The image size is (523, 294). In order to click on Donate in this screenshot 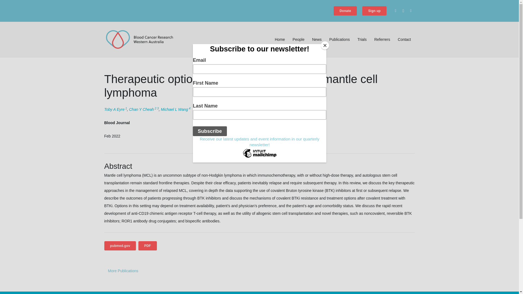, I will do `click(345, 11)`.